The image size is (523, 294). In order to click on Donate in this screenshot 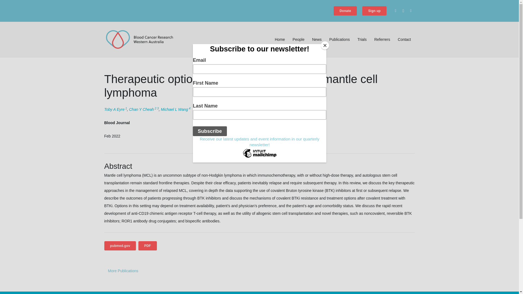, I will do `click(345, 11)`.